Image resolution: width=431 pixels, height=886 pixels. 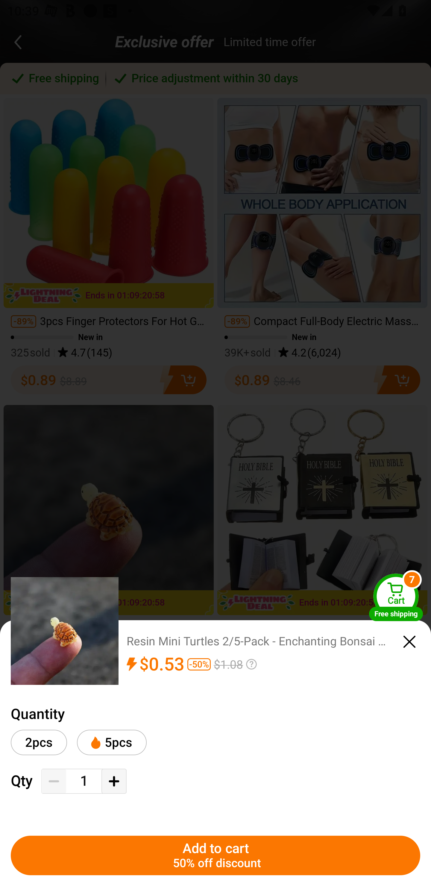 What do you see at coordinates (54, 781) in the screenshot?
I see `Decrease Quantity Button` at bounding box center [54, 781].